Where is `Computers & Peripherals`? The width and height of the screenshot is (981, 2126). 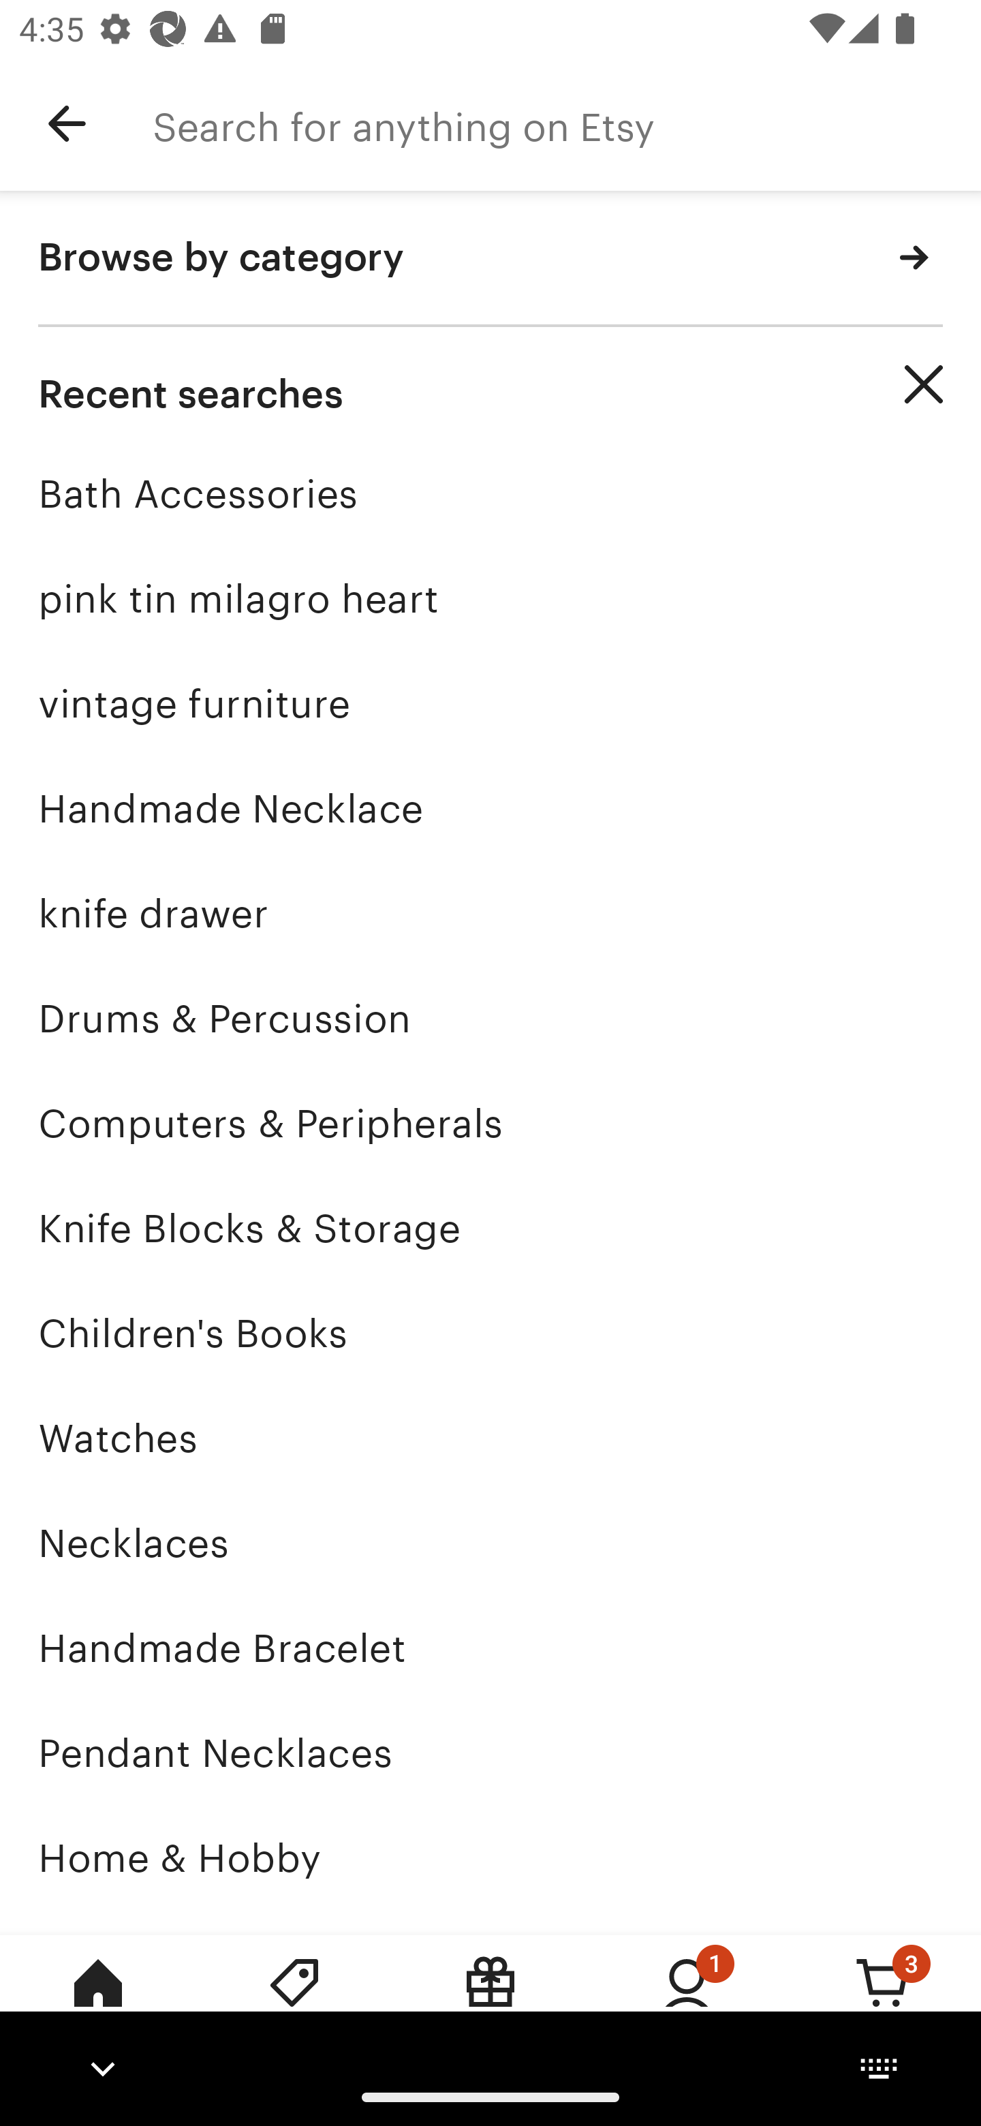 Computers & Peripherals is located at coordinates (490, 1123).